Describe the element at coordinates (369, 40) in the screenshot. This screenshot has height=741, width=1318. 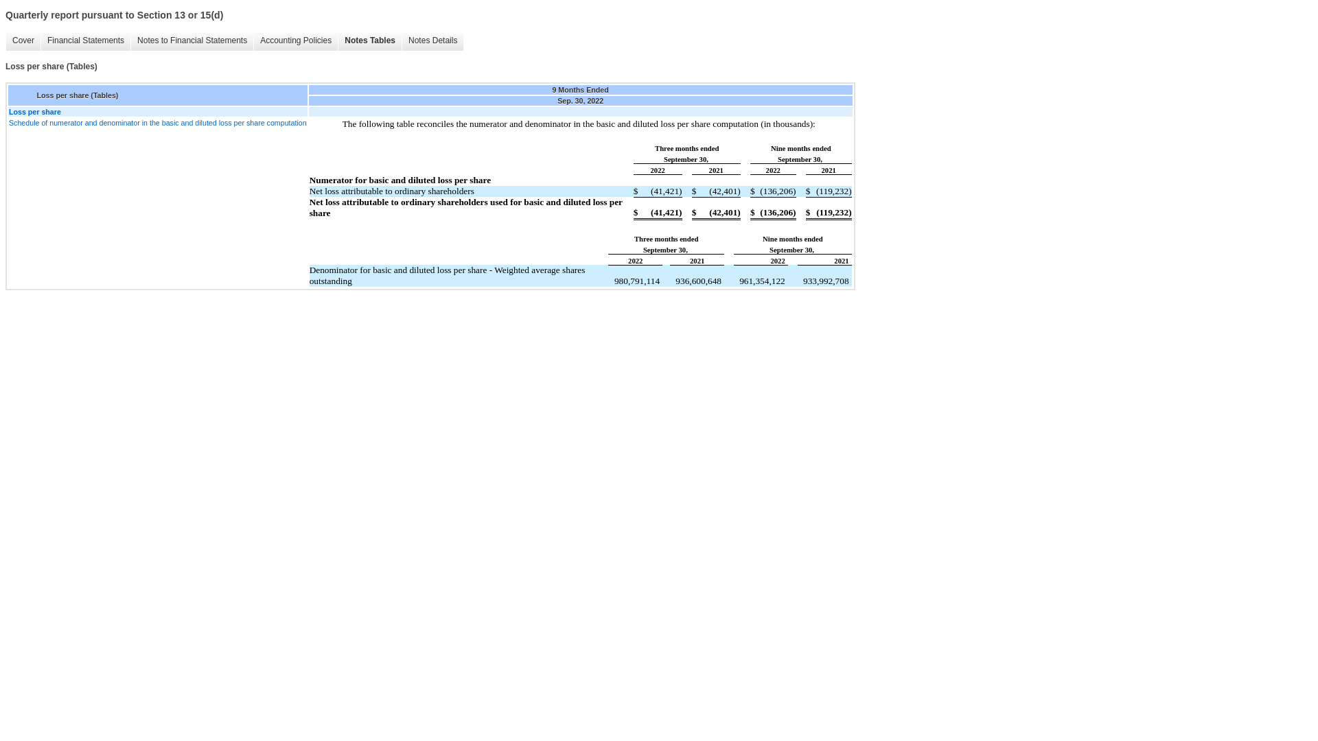
I see `Notes Tables` at that location.